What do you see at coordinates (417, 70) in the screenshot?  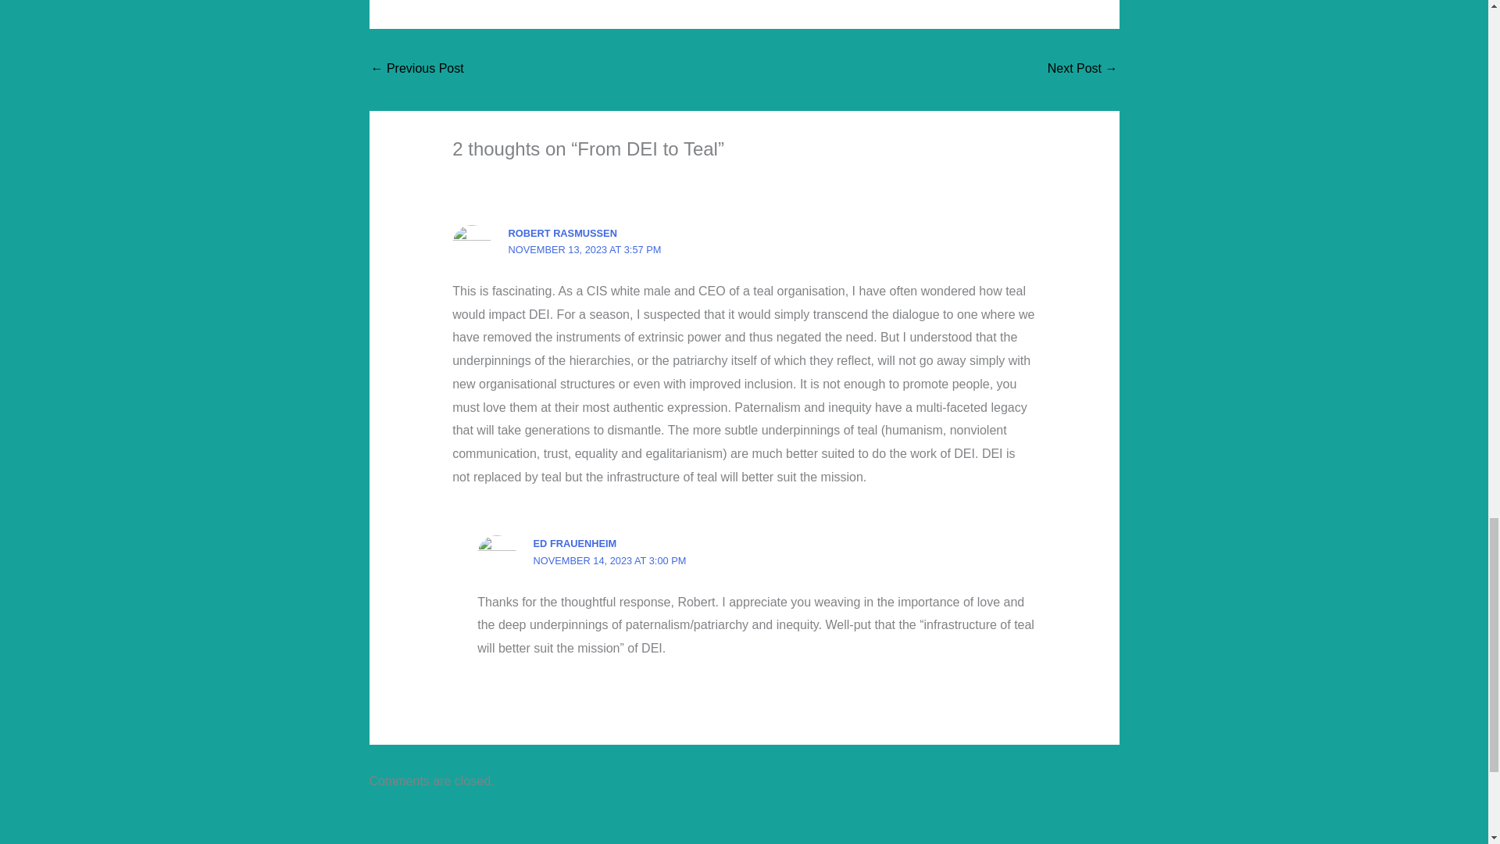 I see `Embrace the Unfolding: Some Dirty Laundry` at bounding box center [417, 70].